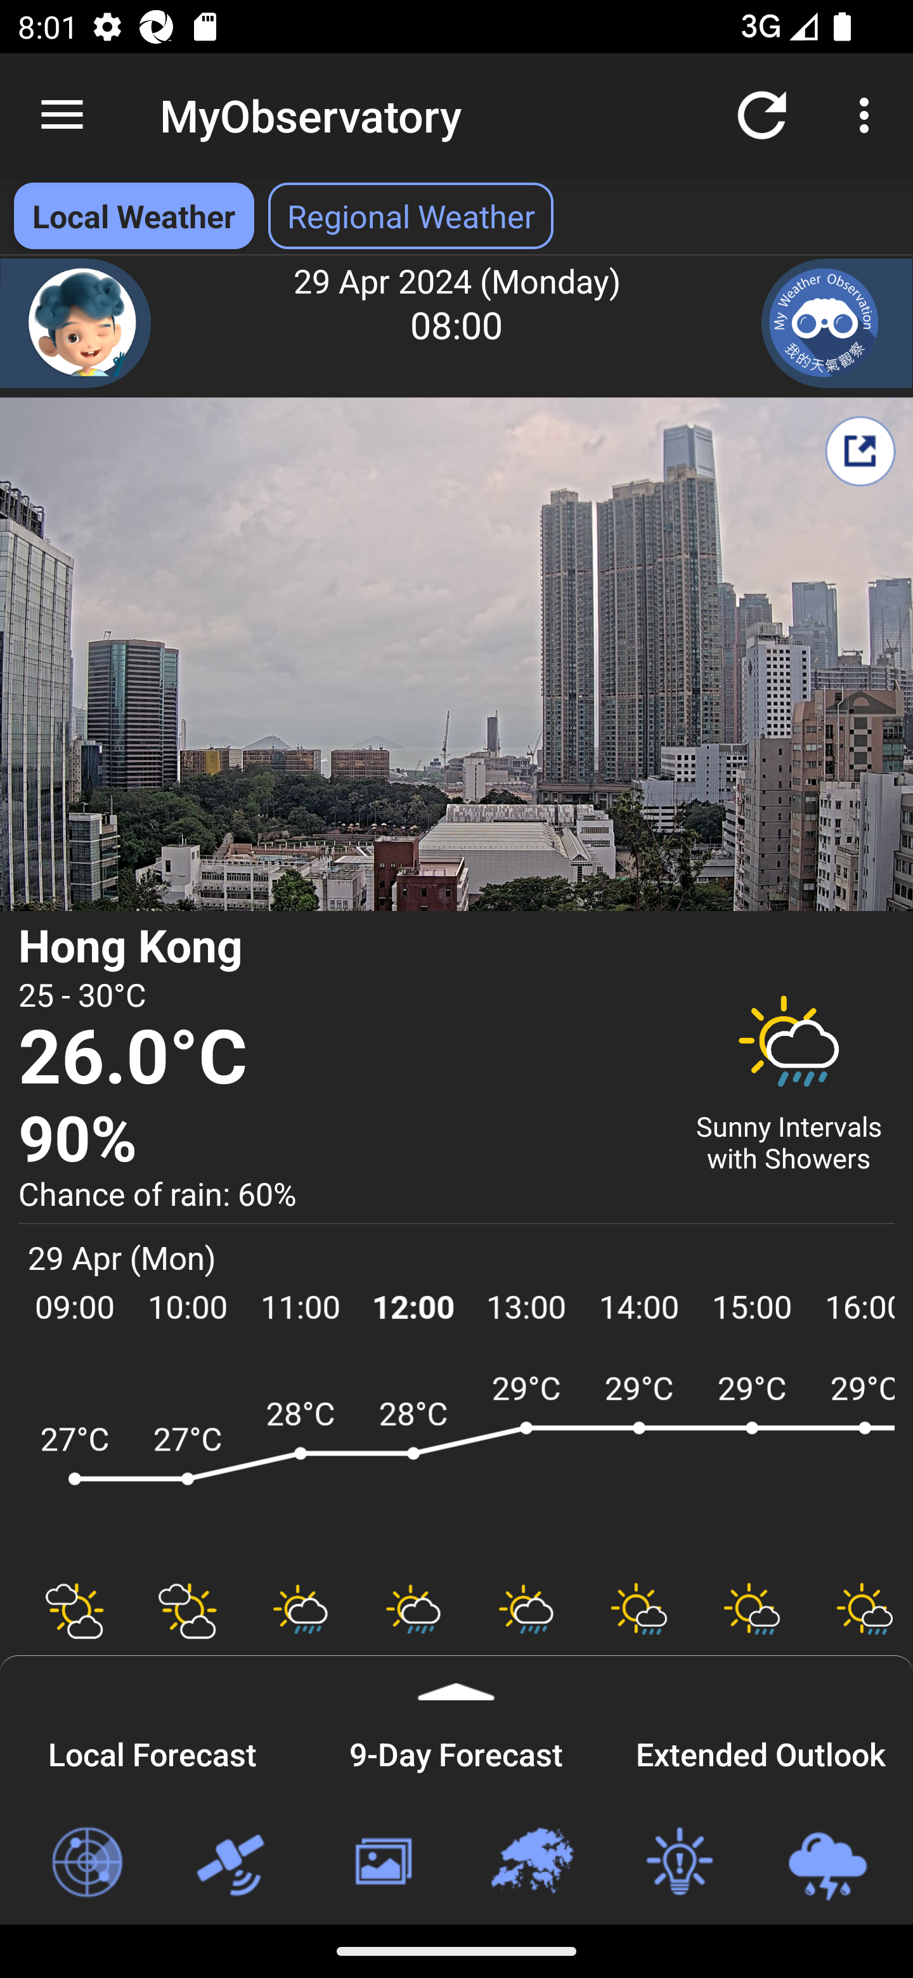 This screenshot has width=913, height=1978. What do you see at coordinates (678, 1863) in the screenshot?
I see `Weather Tips` at bounding box center [678, 1863].